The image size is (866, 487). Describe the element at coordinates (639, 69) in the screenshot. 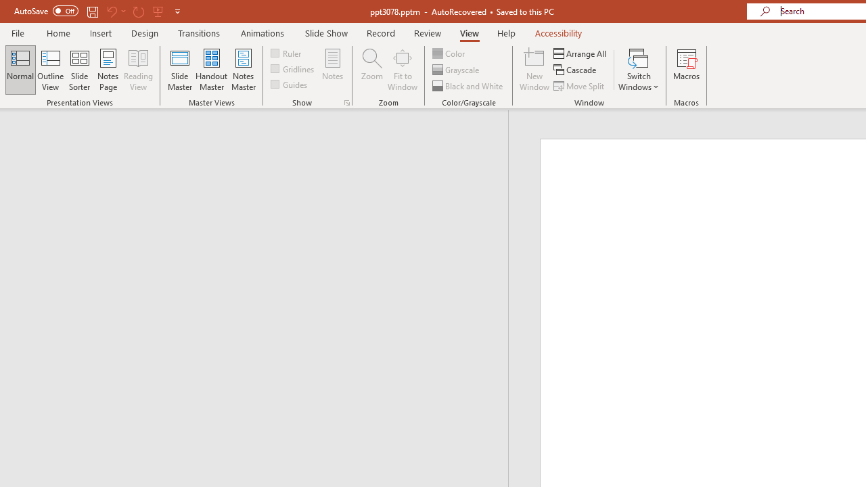

I see `Switch Windows` at that location.